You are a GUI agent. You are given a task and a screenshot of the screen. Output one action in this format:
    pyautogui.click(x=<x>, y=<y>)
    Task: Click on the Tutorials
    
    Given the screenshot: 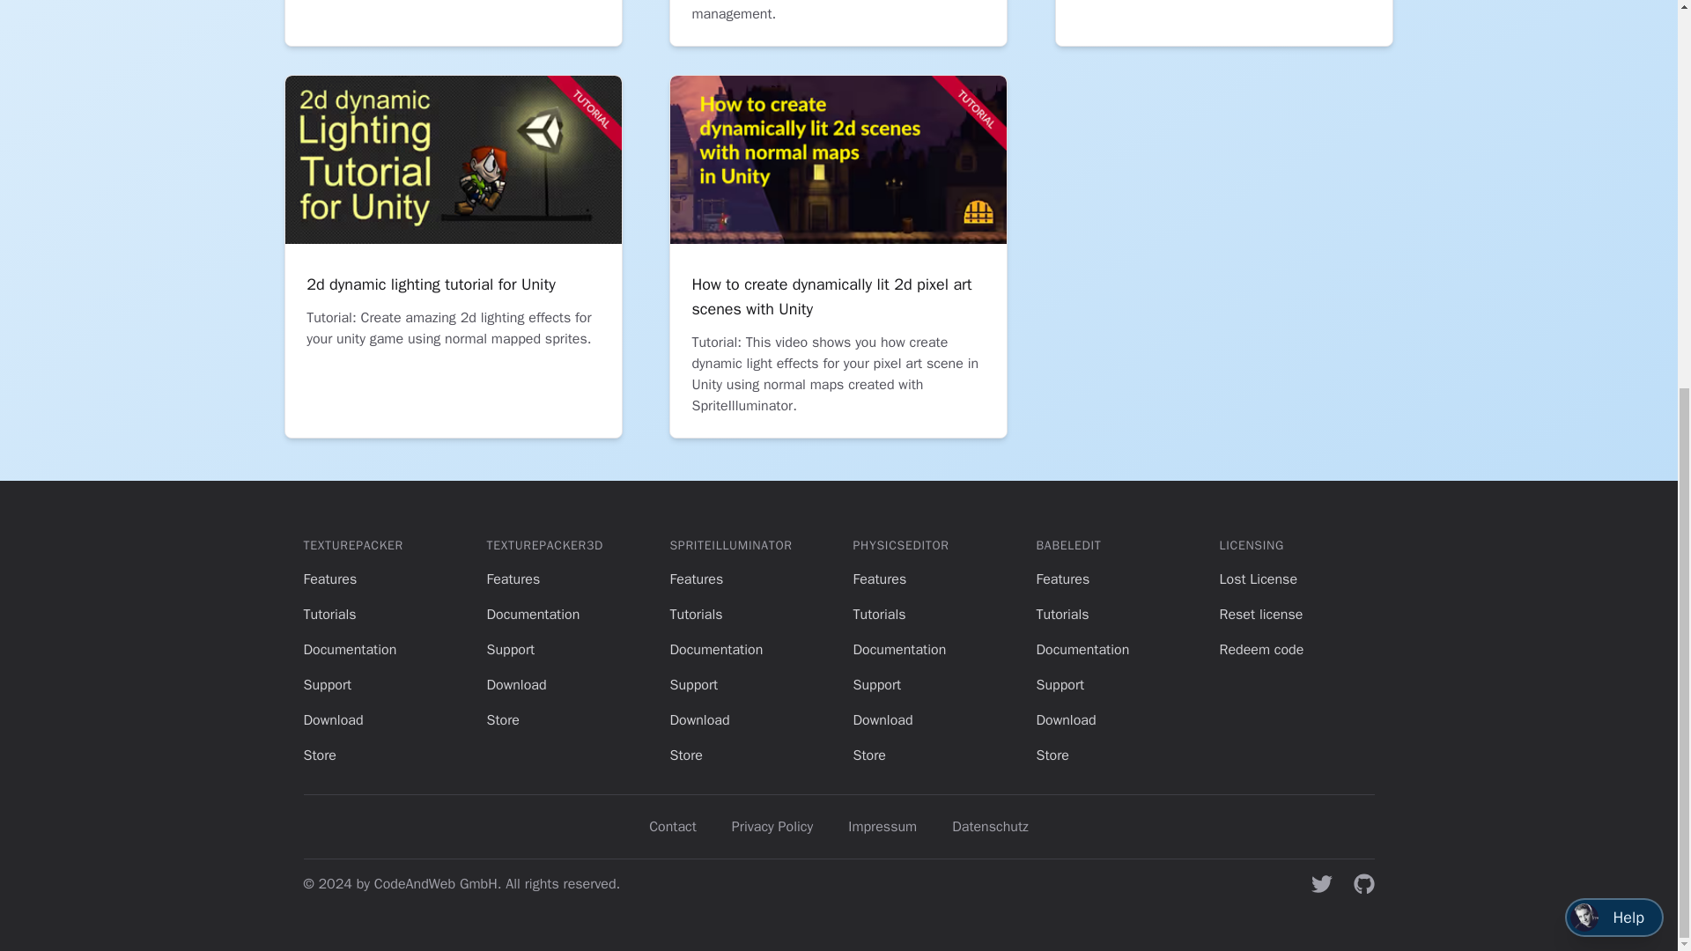 What is the action you would take?
    pyautogui.click(x=329, y=615)
    